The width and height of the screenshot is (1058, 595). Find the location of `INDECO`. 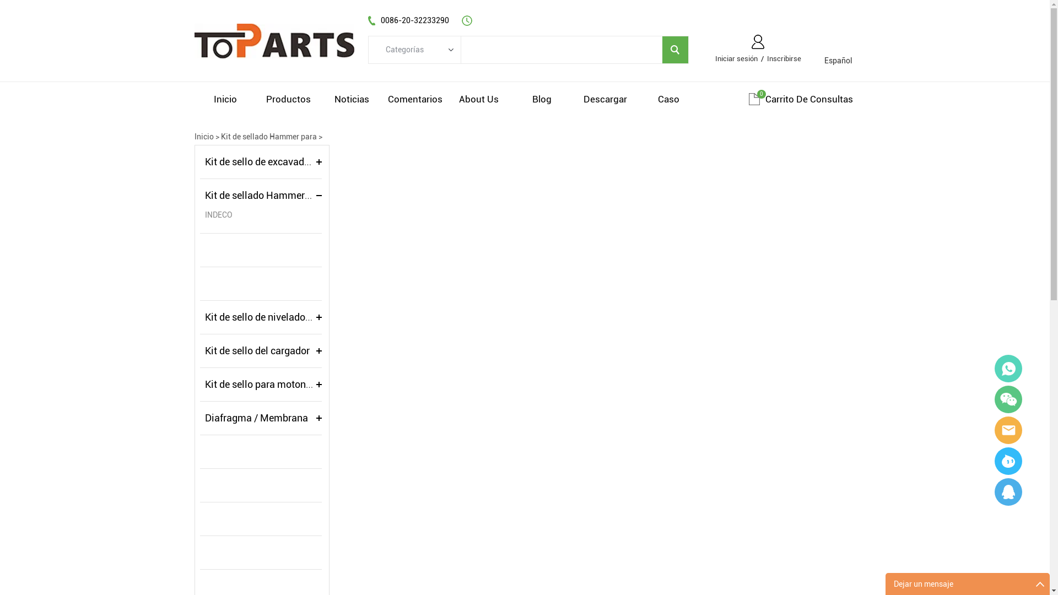

INDECO is located at coordinates (263, 215).